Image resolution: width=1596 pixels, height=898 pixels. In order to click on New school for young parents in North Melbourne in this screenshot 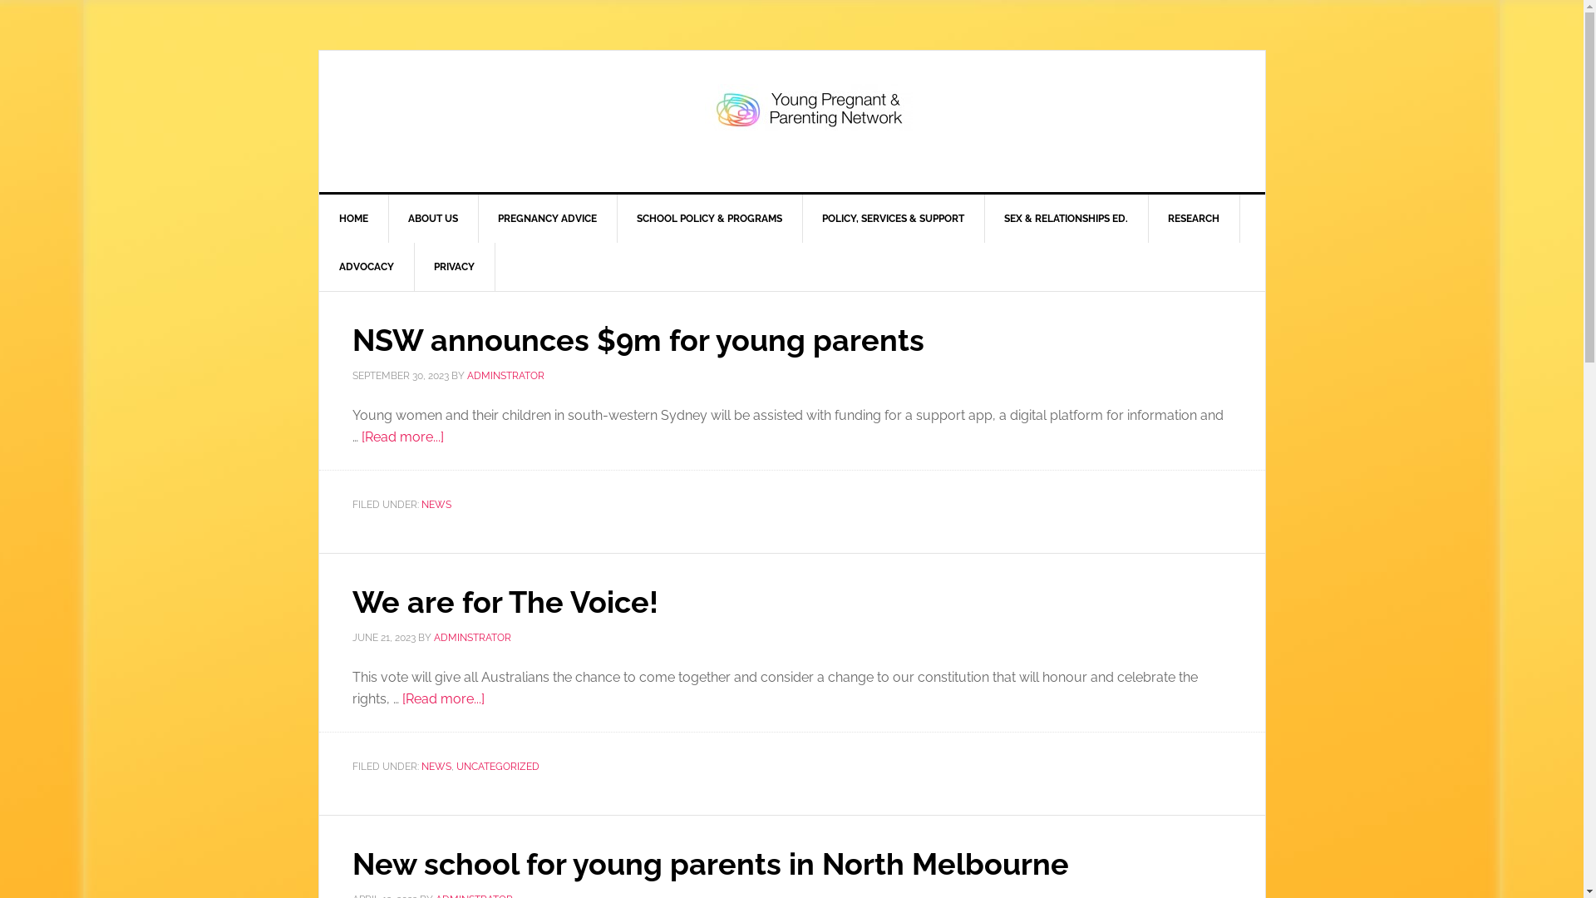, I will do `click(711, 863)`.